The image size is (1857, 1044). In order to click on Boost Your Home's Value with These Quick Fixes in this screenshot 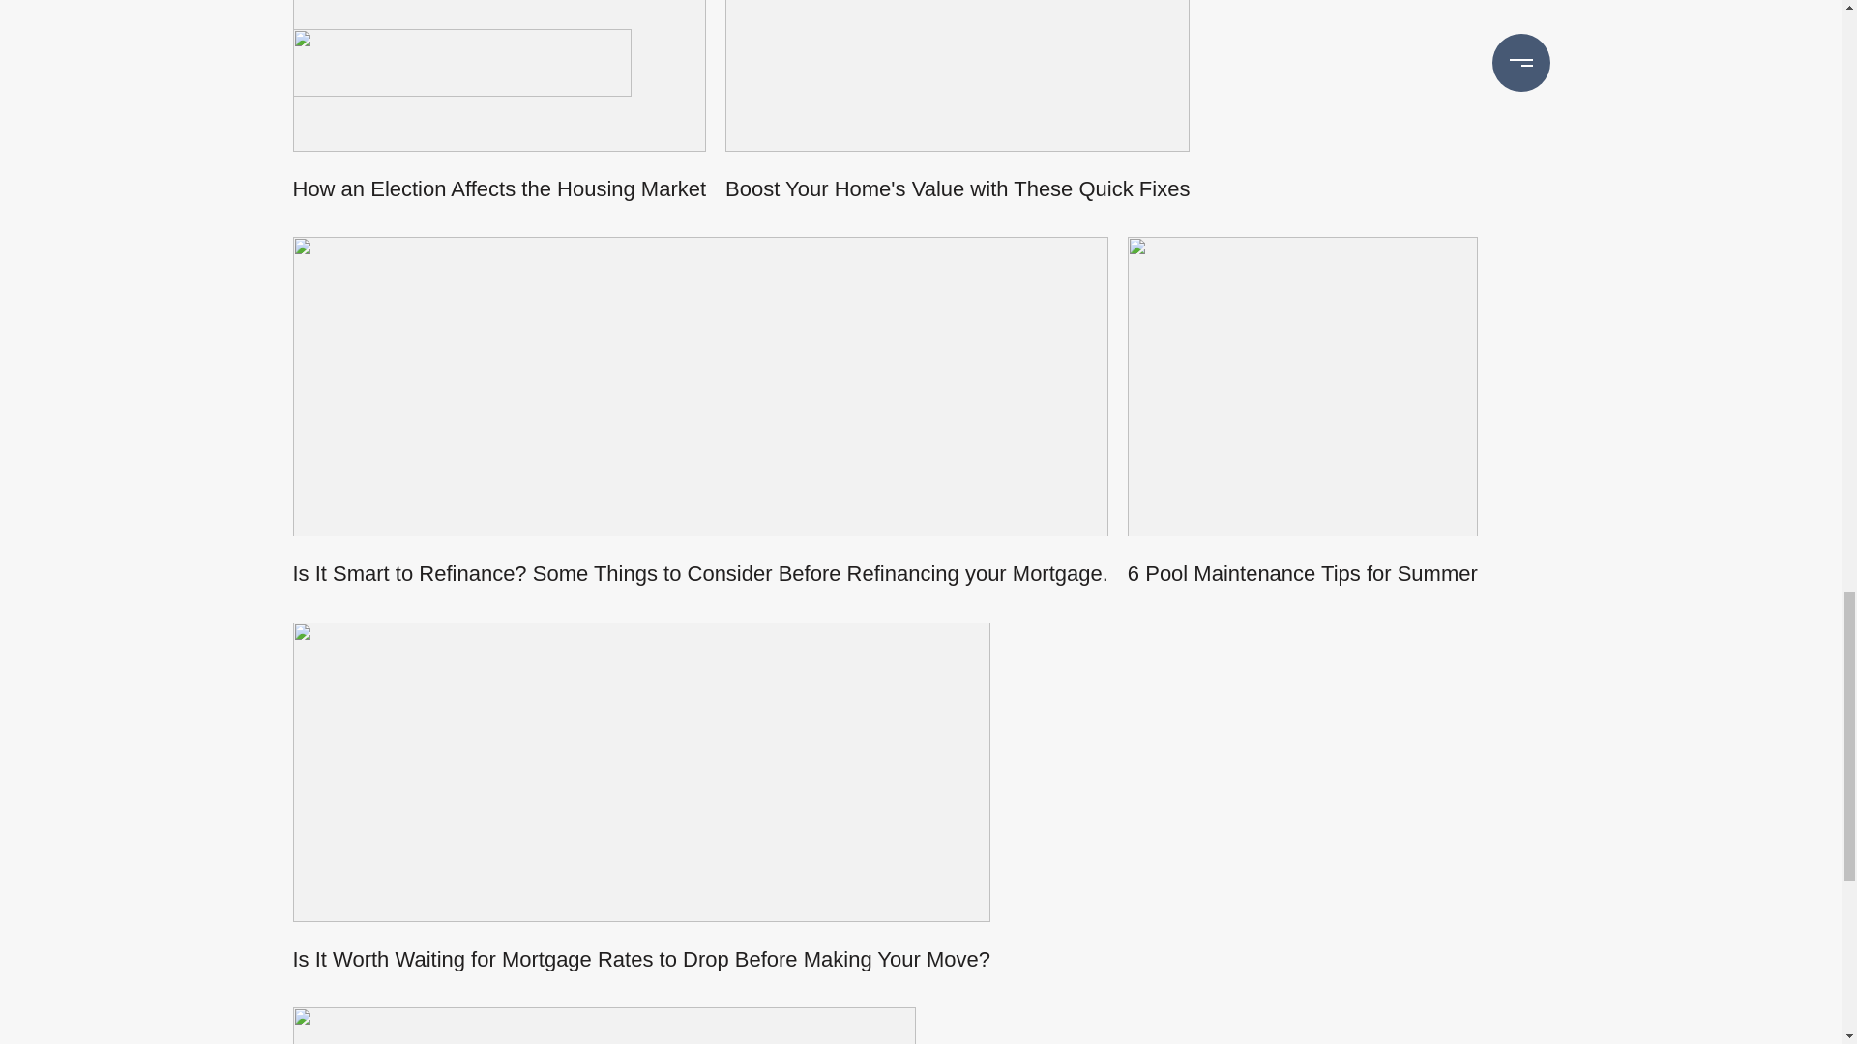, I will do `click(958, 119)`.